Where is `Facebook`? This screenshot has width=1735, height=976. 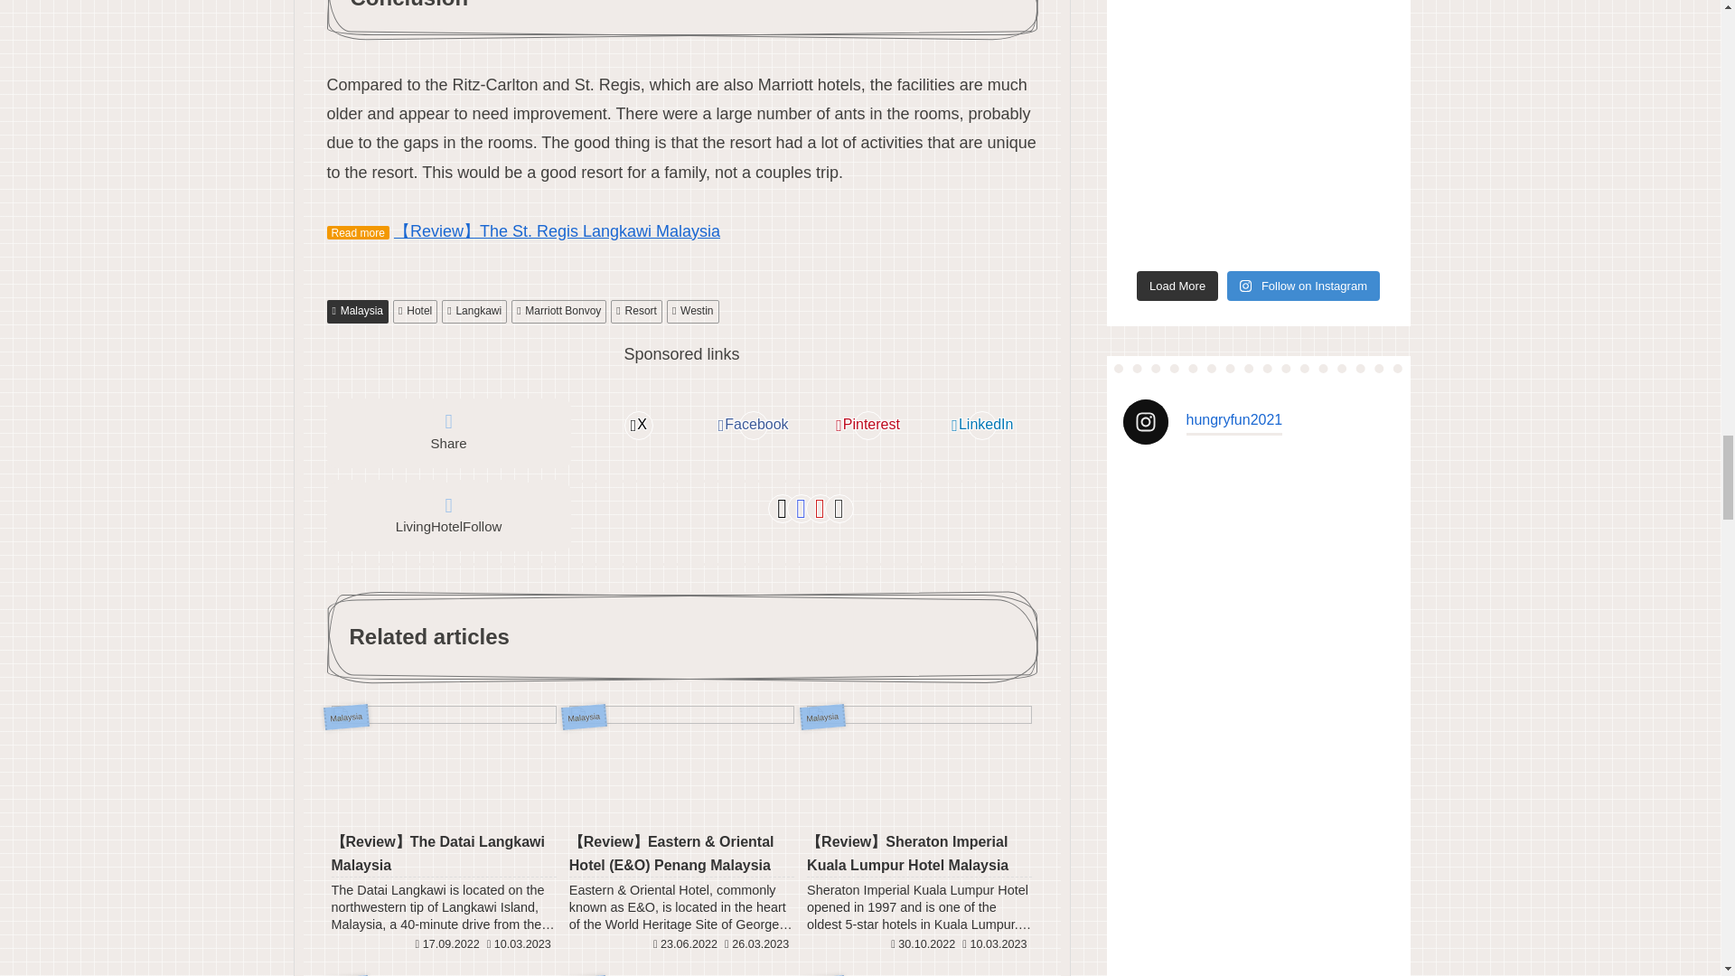
Facebook is located at coordinates (754, 426).